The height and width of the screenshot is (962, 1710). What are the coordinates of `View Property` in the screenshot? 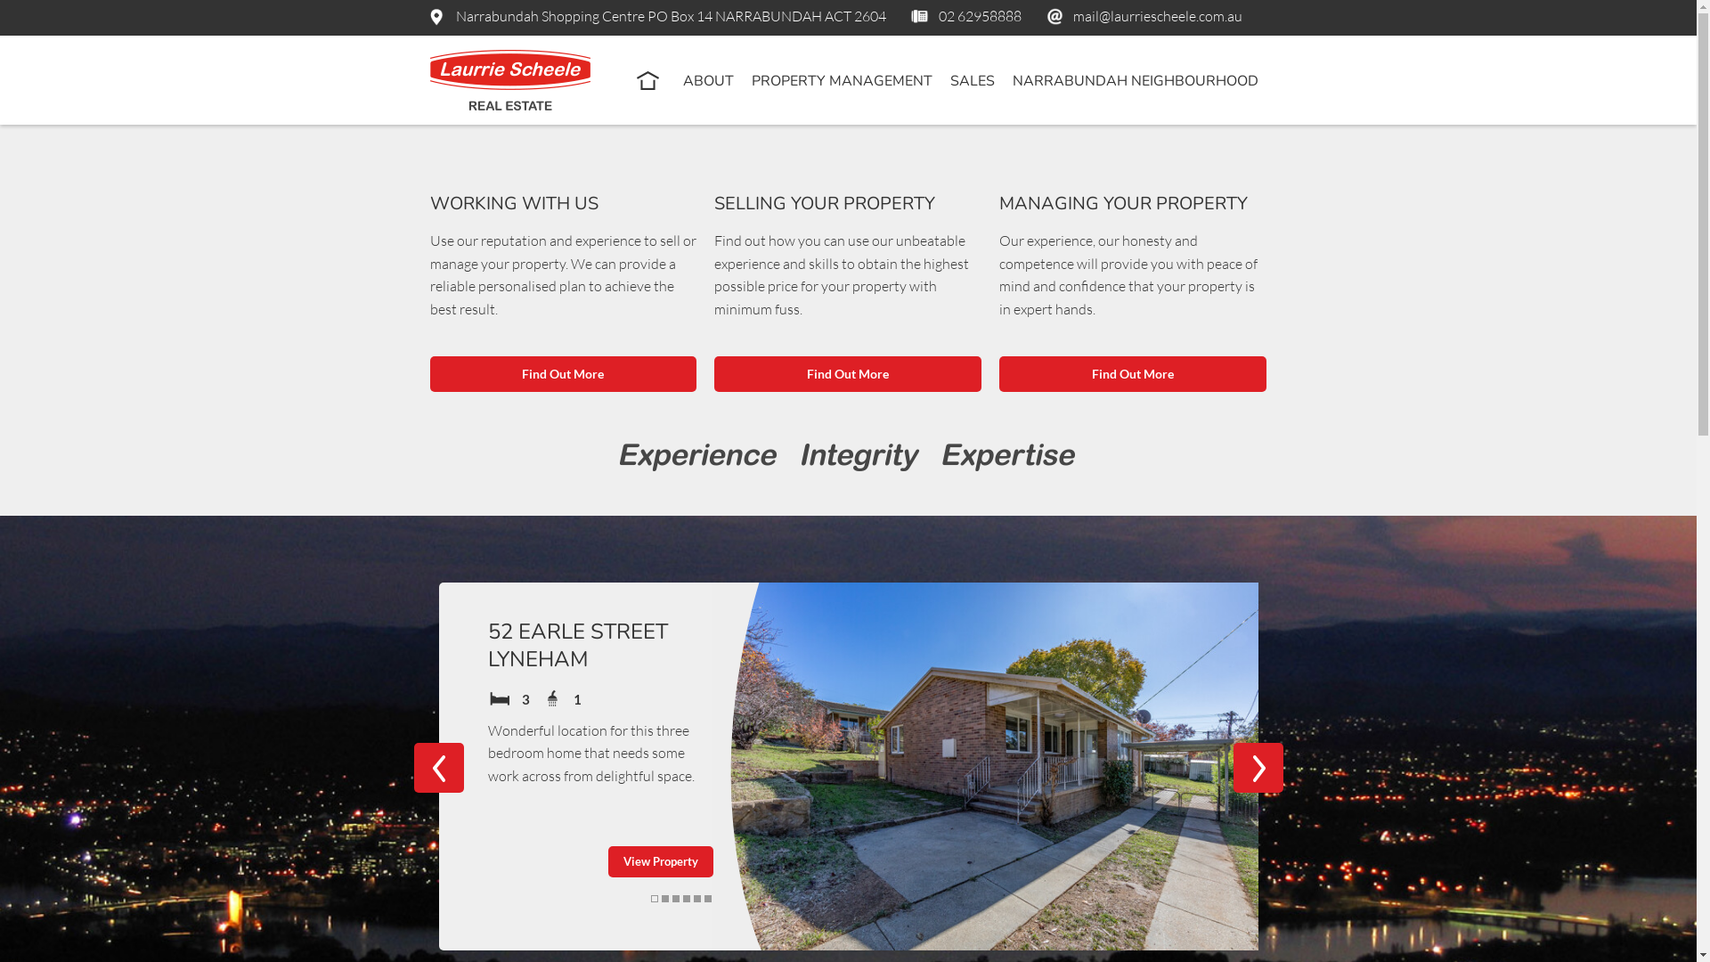 It's located at (660, 862).